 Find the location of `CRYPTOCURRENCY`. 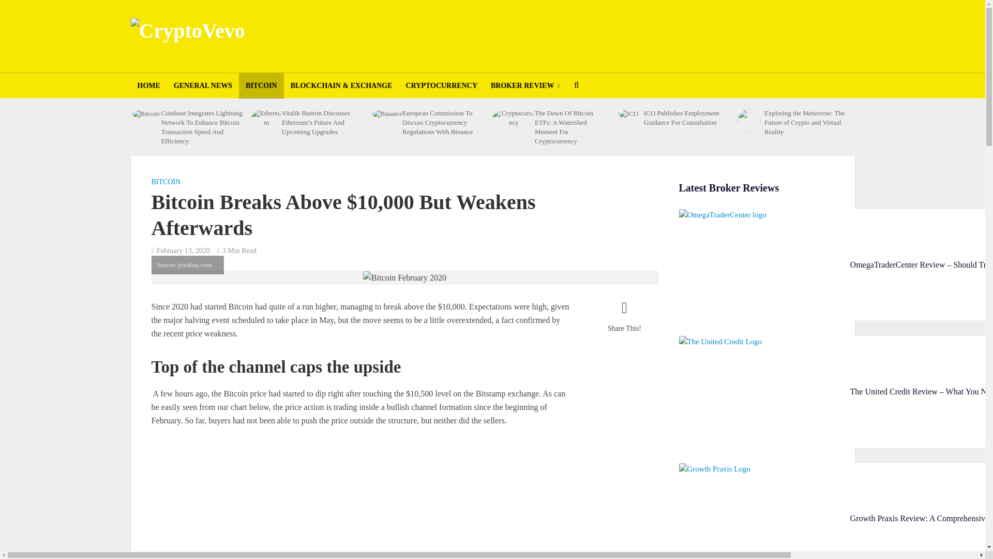

CRYPTOCURRENCY is located at coordinates (442, 86).